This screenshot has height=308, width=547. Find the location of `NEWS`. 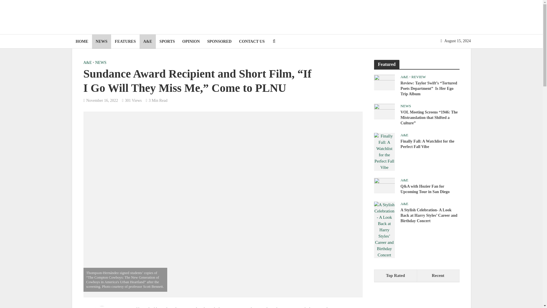

NEWS is located at coordinates (101, 41).